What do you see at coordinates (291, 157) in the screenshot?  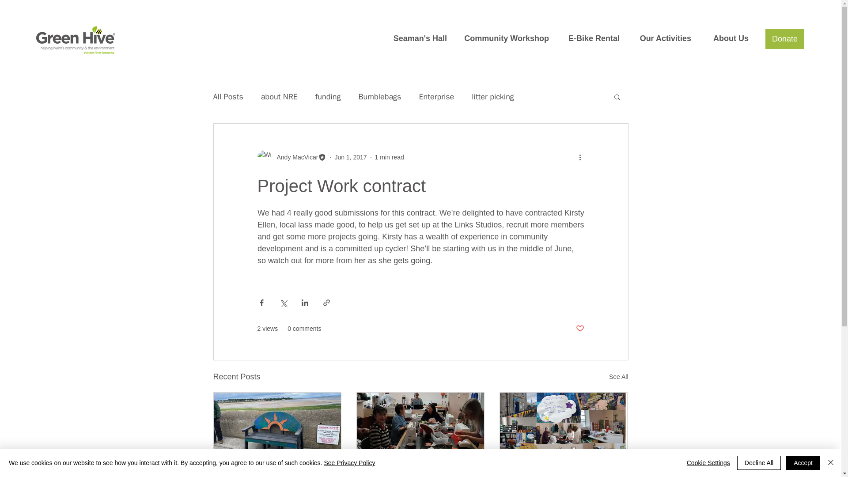 I see `Andy MacVicar` at bounding box center [291, 157].